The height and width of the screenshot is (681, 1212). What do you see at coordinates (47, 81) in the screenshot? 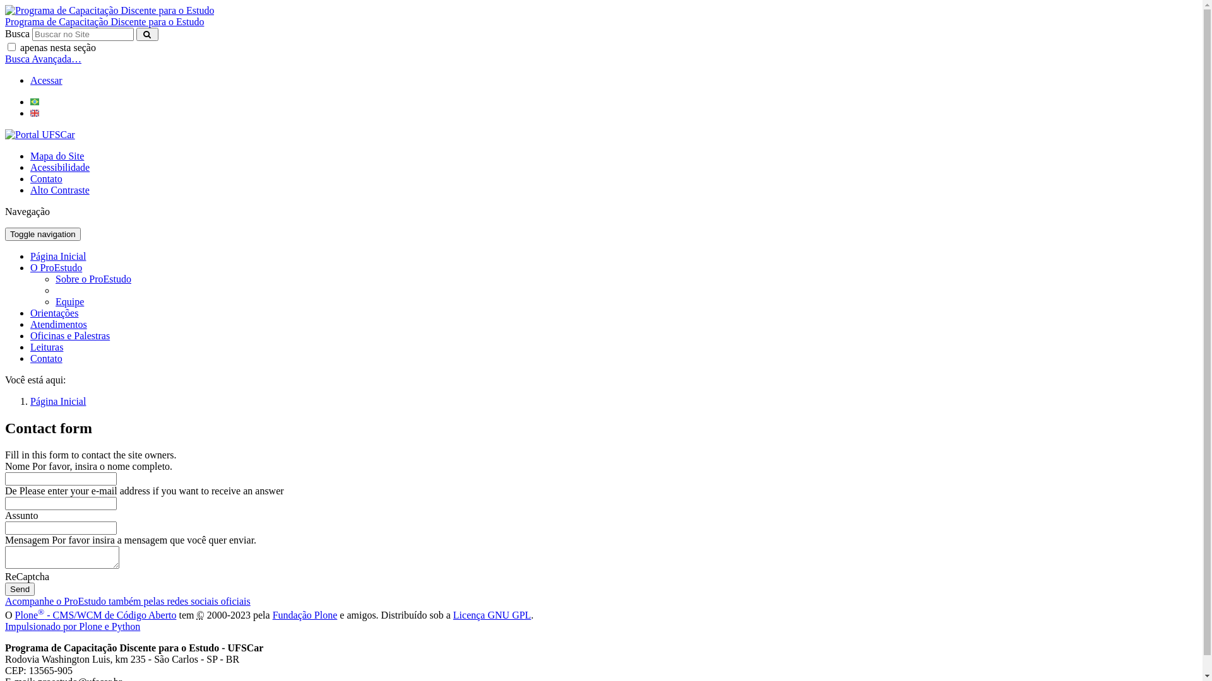
I see `Acessar` at bounding box center [47, 81].